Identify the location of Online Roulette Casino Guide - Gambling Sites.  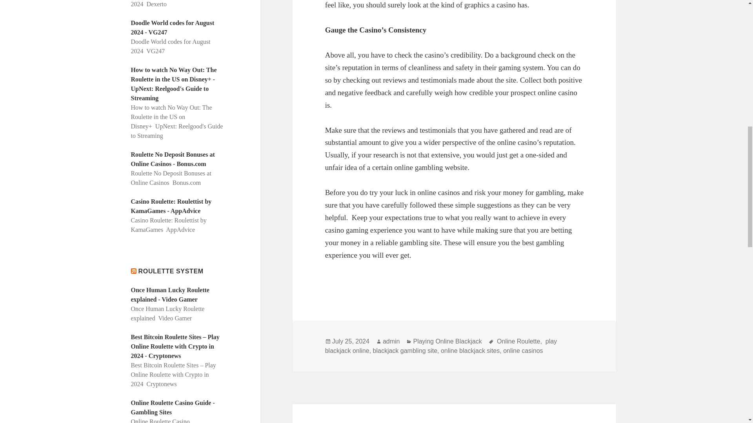
(173, 407).